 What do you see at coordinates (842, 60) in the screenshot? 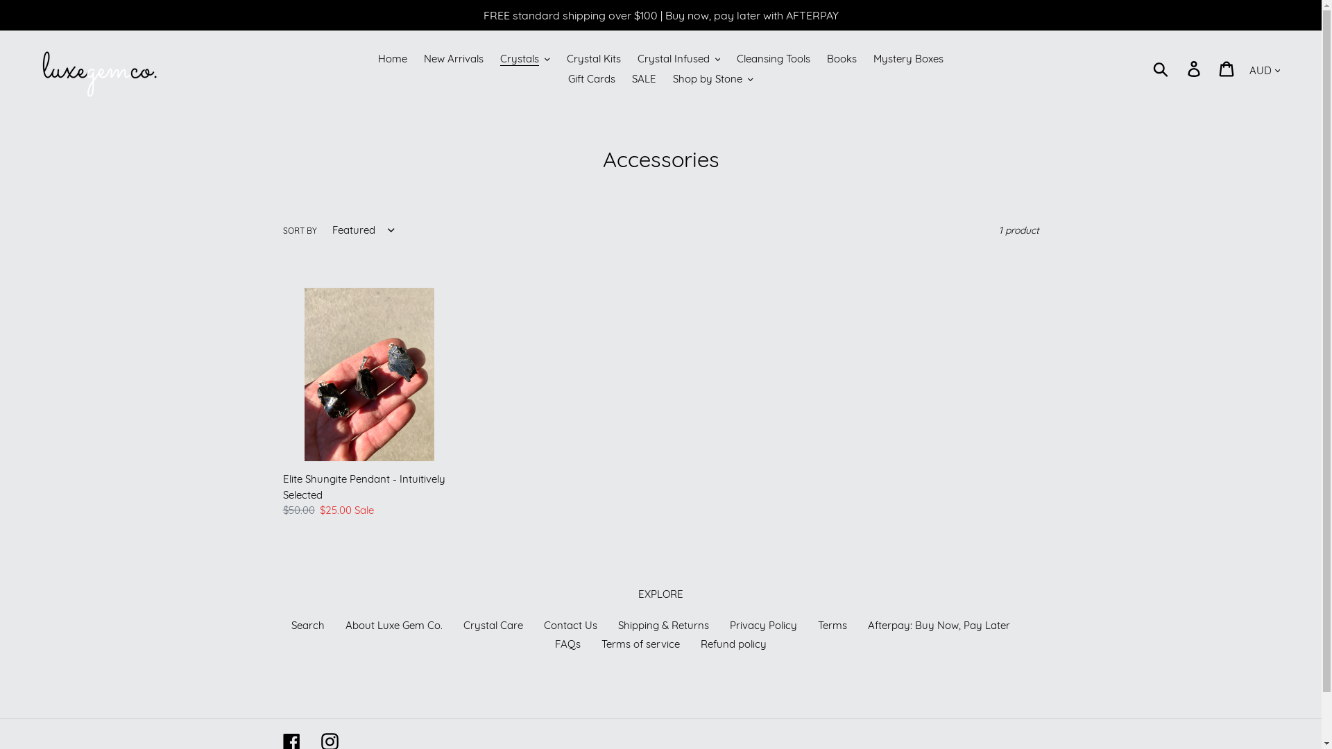
I see `Books` at bounding box center [842, 60].